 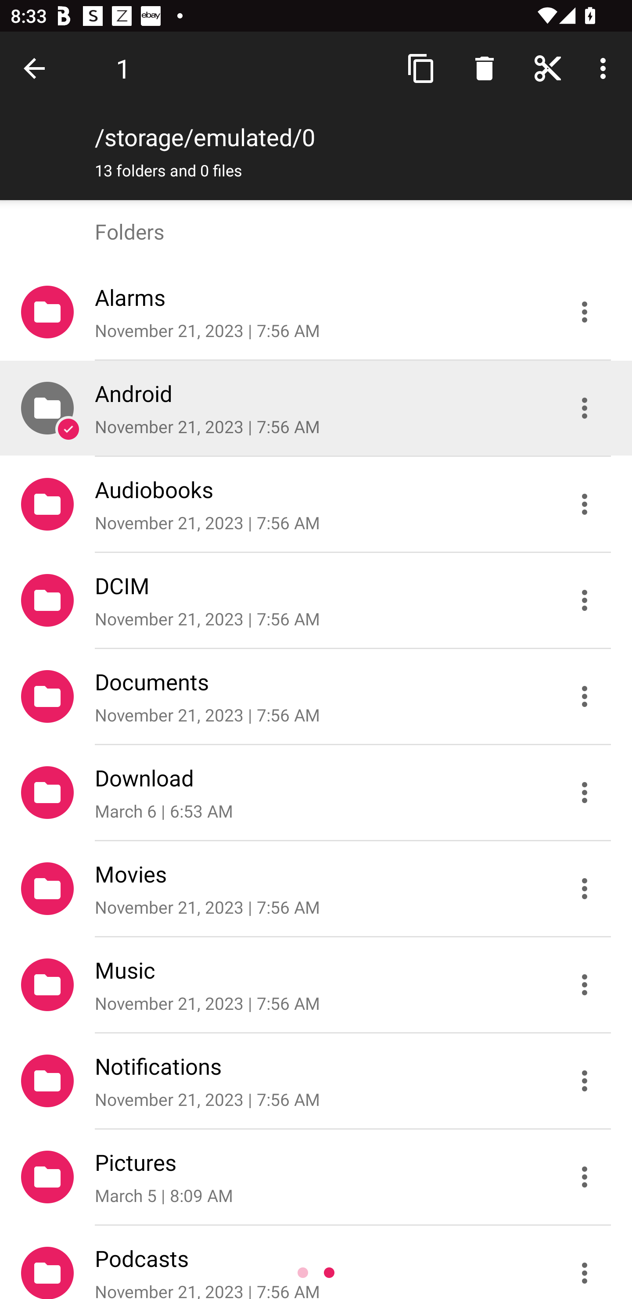 I want to click on Notifications November 21, 2023 | 7:56 AM, so click(x=316, y=1081).